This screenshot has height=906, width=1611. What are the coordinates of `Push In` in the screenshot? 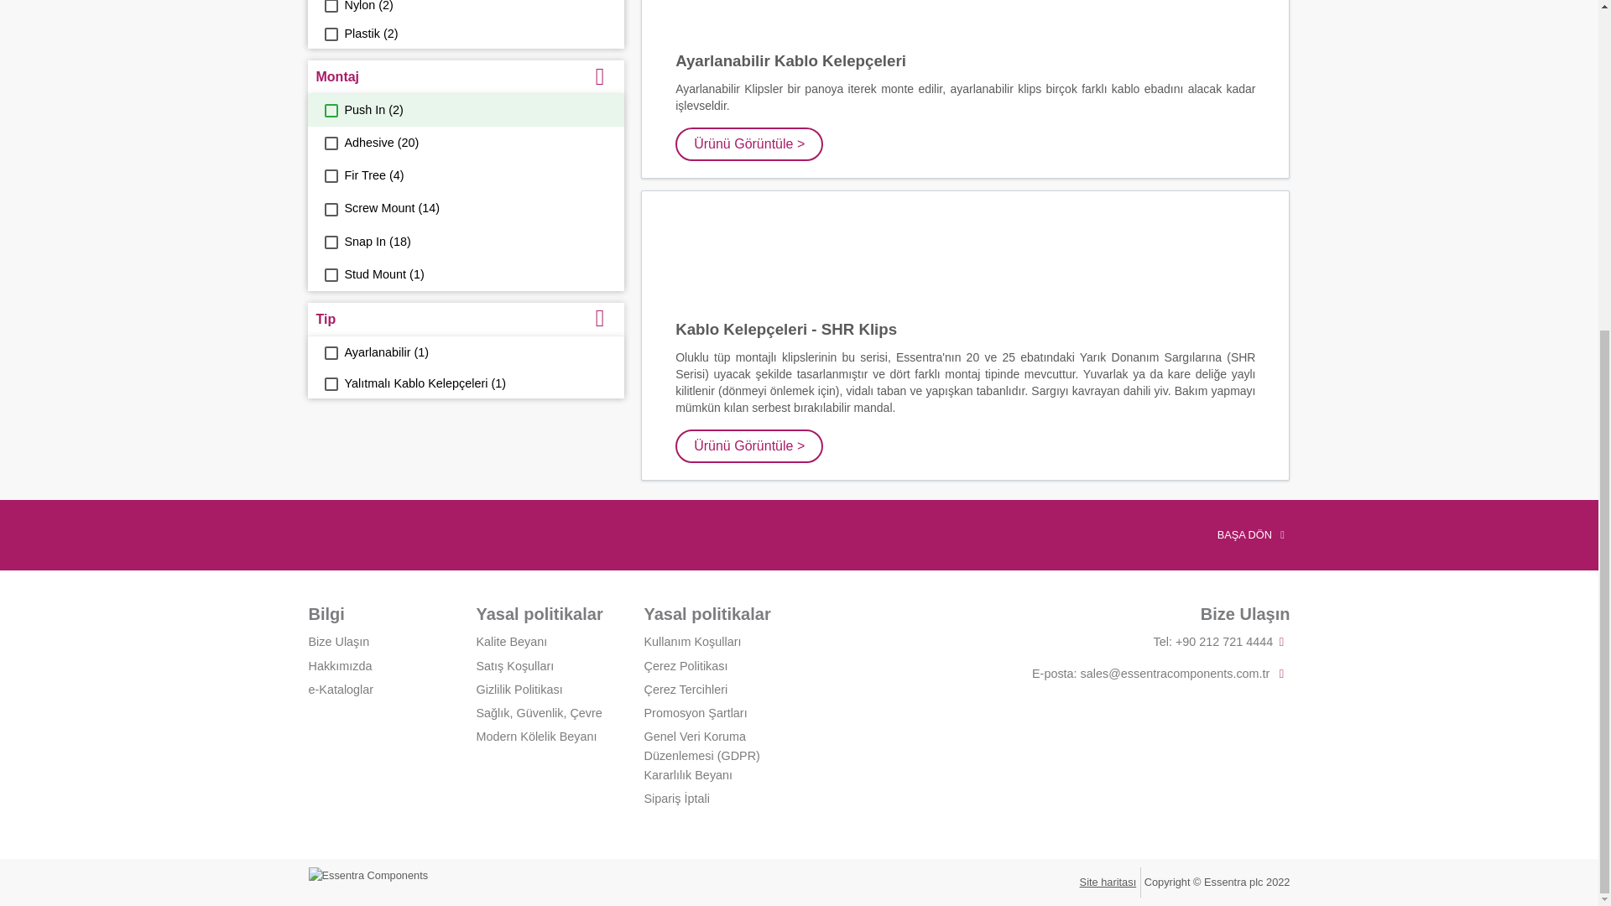 It's located at (330, 111).